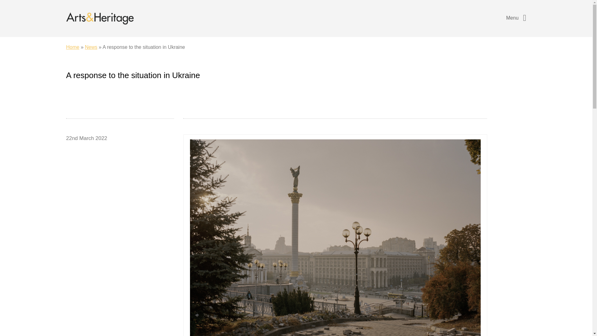  Describe the element at coordinates (72, 47) in the screenshot. I see `Home` at that location.